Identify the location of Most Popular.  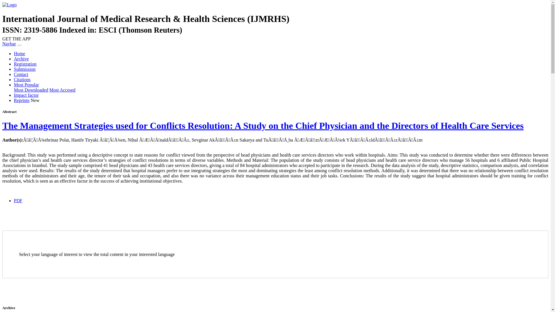
(26, 85).